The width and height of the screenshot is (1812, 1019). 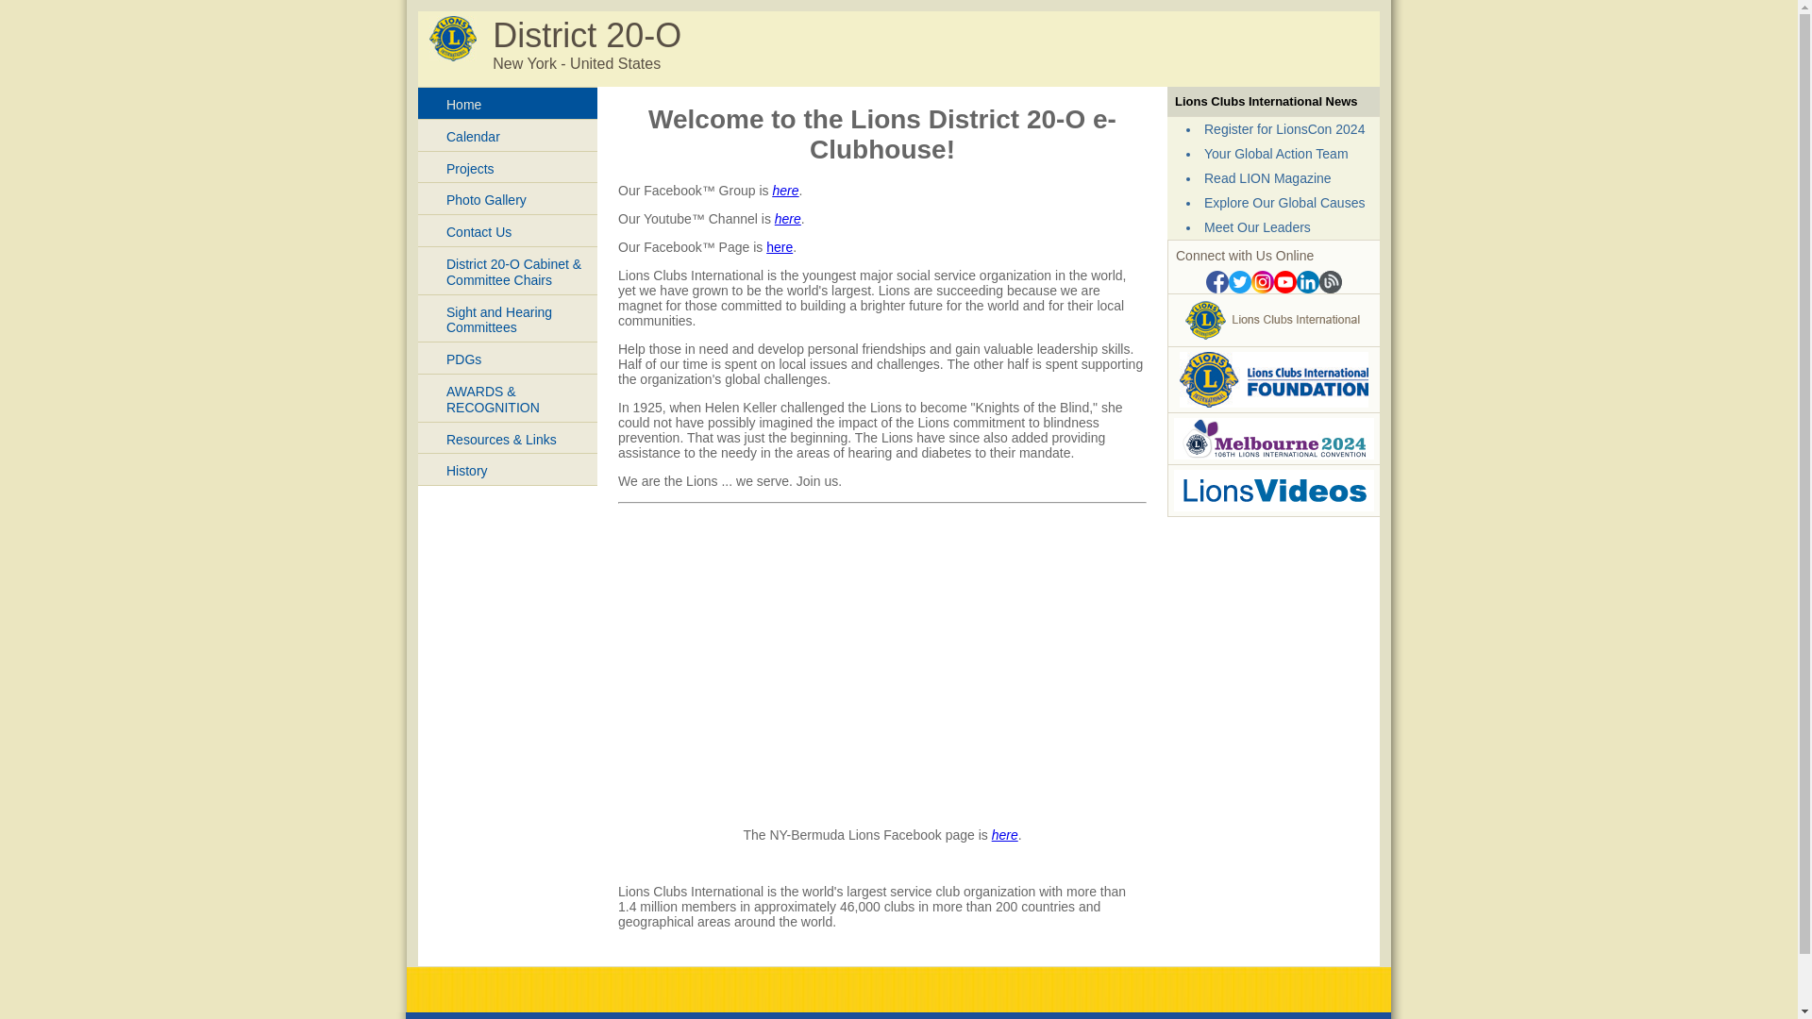 What do you see at coordinates (1268, 178) in the screenshot?
I see `Read LION Magazine` at bounding box center [1268, 178].